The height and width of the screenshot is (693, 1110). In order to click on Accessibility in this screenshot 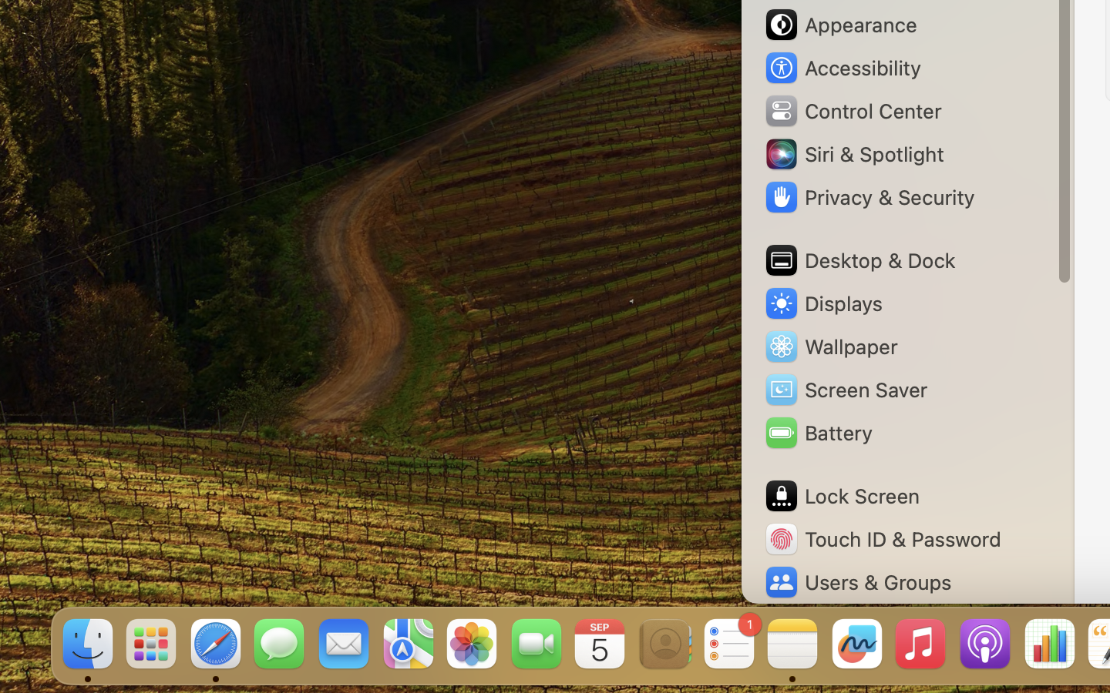, I will do `click(843, 68)`.